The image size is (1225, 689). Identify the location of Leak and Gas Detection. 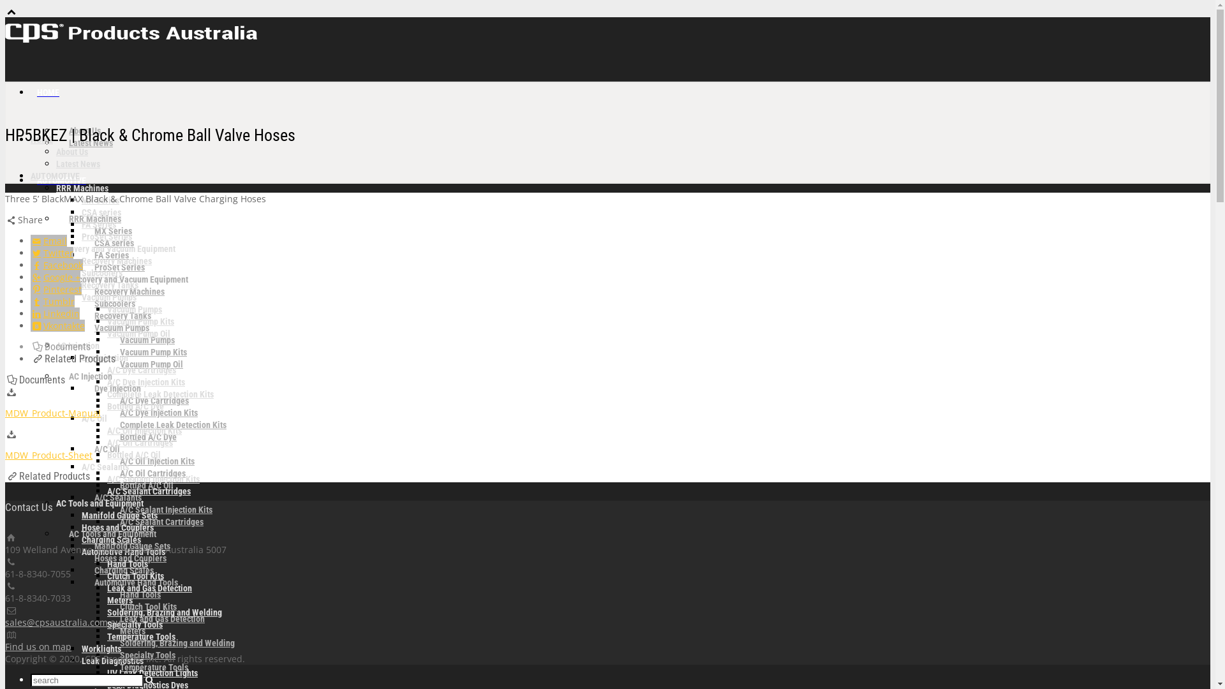
(149, 588).